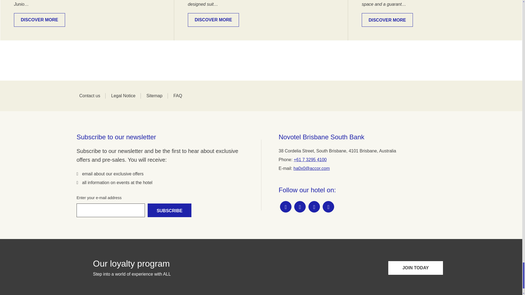 This screenshot has height=295, width=525. What do you see at coordinates (300, 206) in the screenshot?
I see `Open the Instagram page for this hotel in a new window` at bounding box center [300, 206].